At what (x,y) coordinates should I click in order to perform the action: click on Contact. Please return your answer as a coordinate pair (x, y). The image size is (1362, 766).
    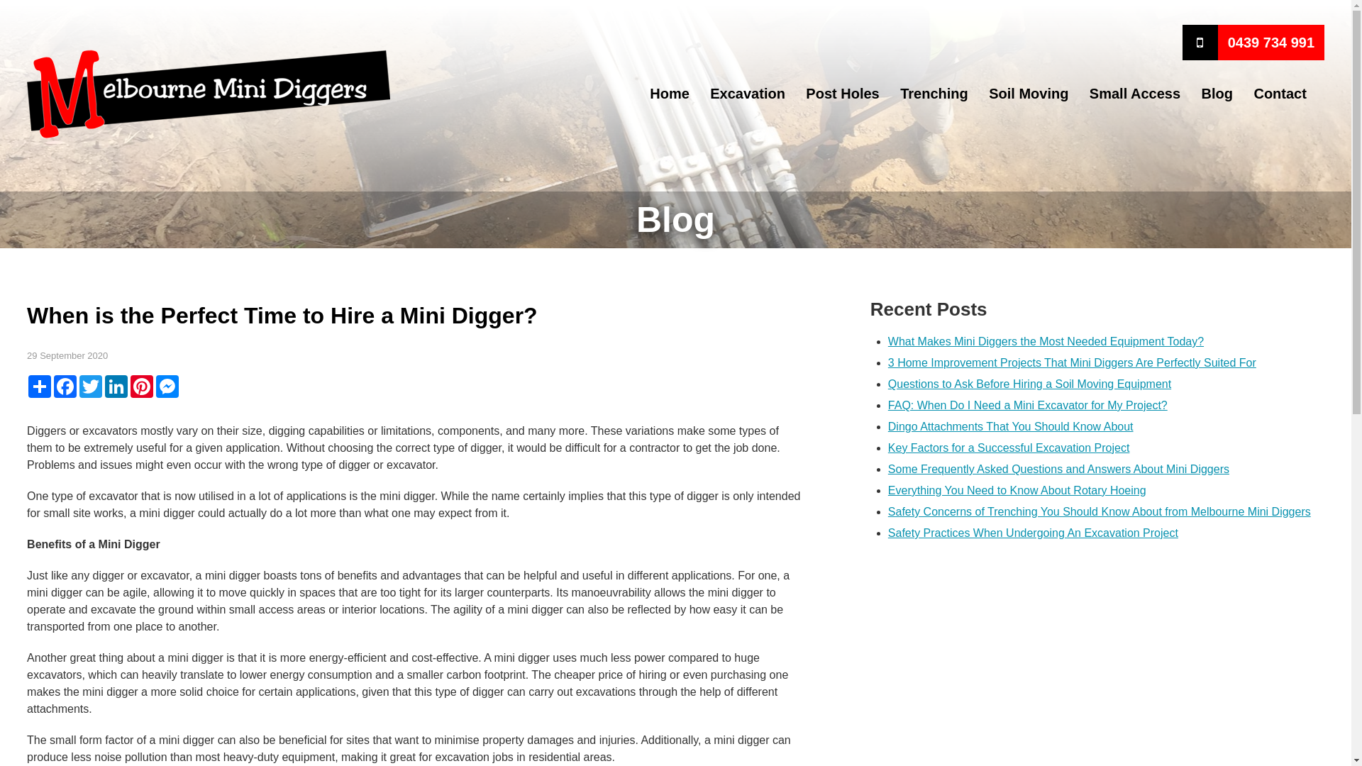
    Looking at the image, I should click on (1280, 94).